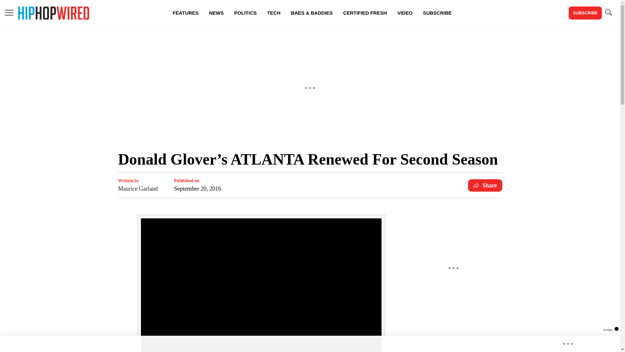 The height and width of the screenshot is (352, 625). What do you see at coordinates (608, 13) in the screenshot?
I see `TOGGLE SEARCH` at bounding box center [608, 13].